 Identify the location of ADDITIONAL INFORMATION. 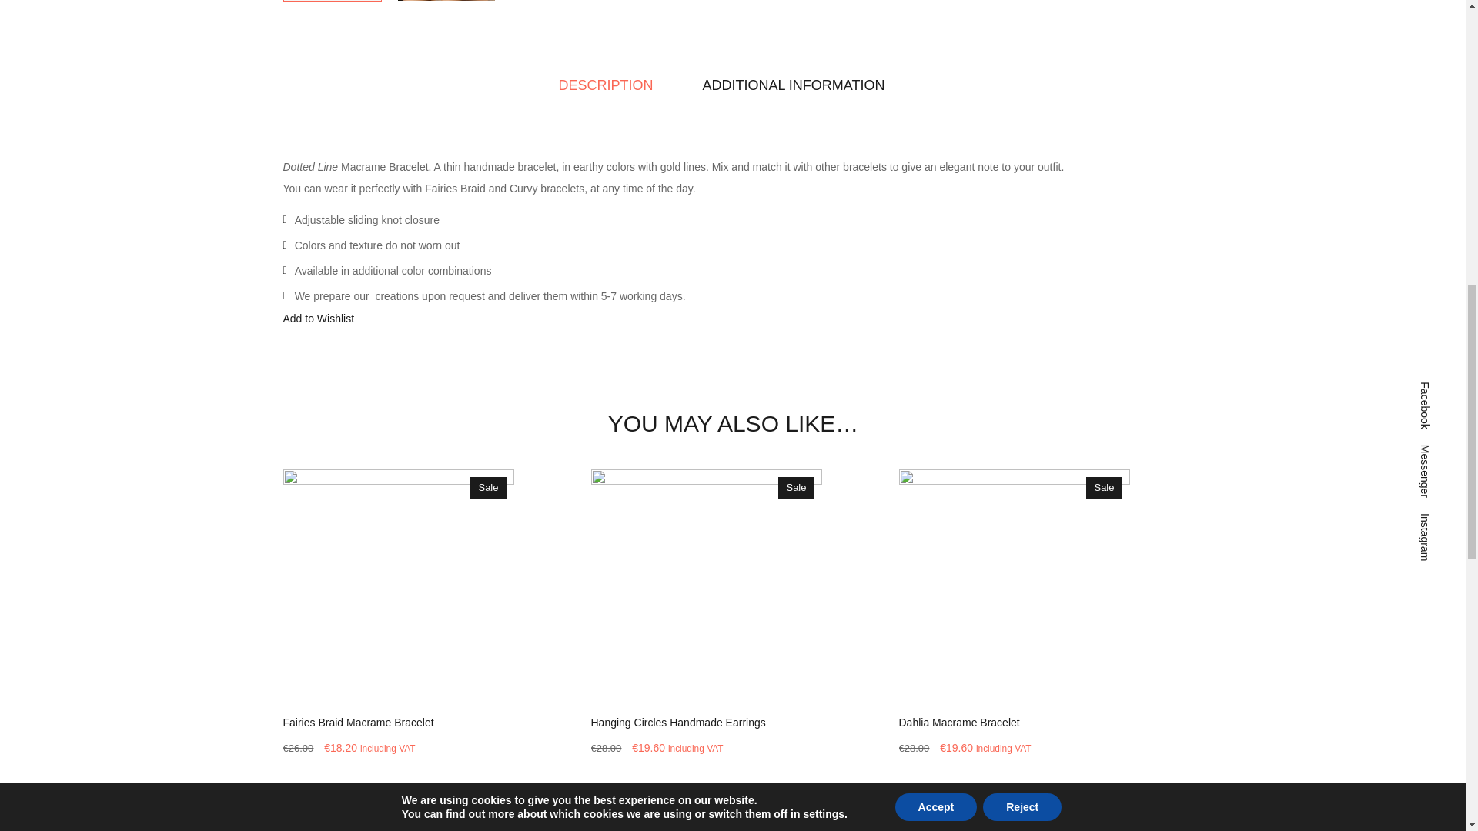
(793, 87).